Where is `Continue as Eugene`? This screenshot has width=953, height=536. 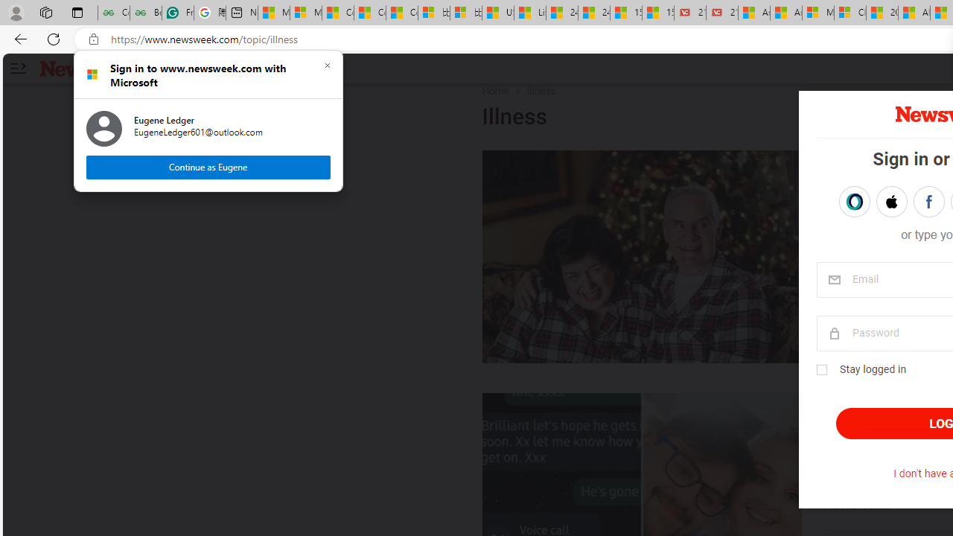
Continue as Eugene is located at coordinates (208, 167).